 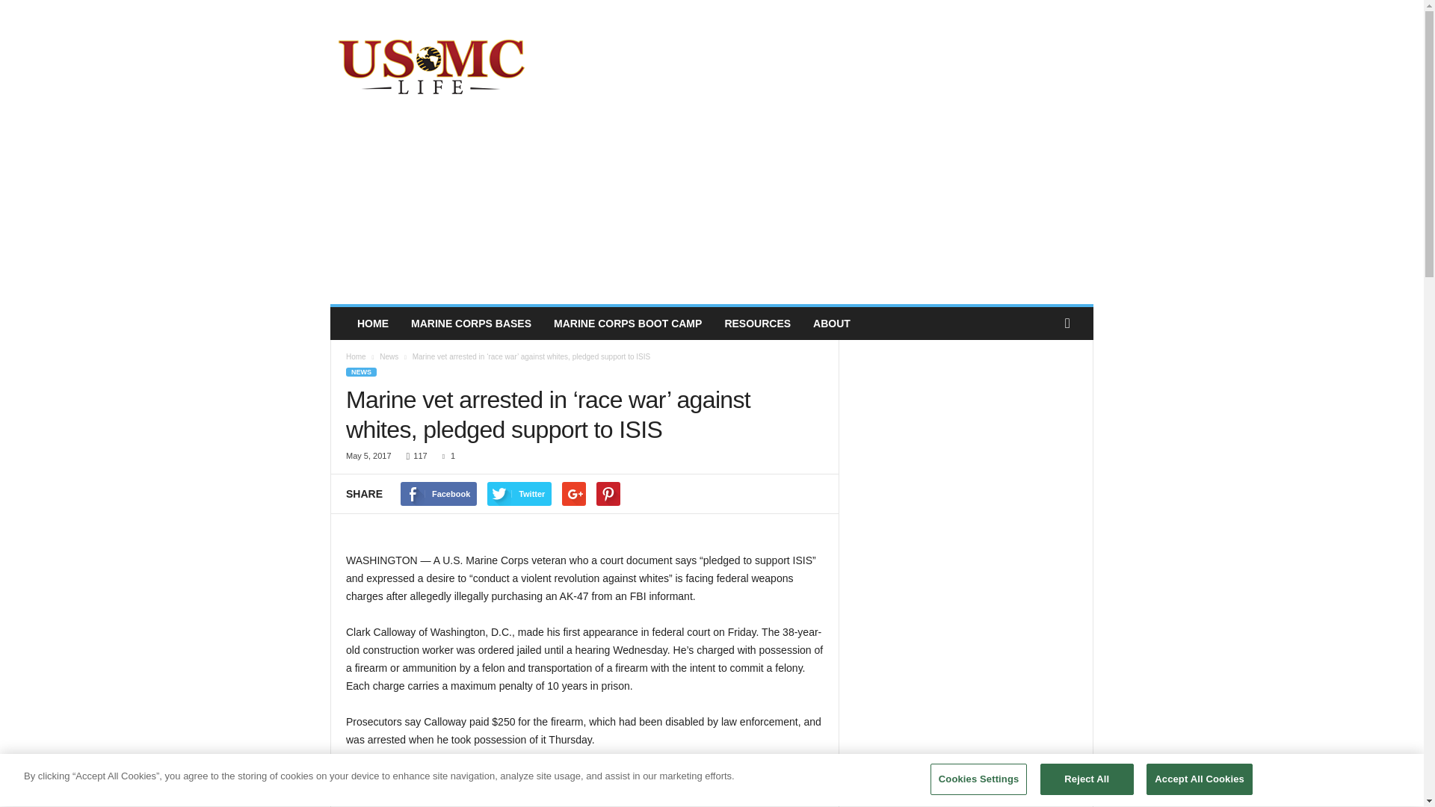 I want to click on RESOURCES, so click(x=758, y=323).